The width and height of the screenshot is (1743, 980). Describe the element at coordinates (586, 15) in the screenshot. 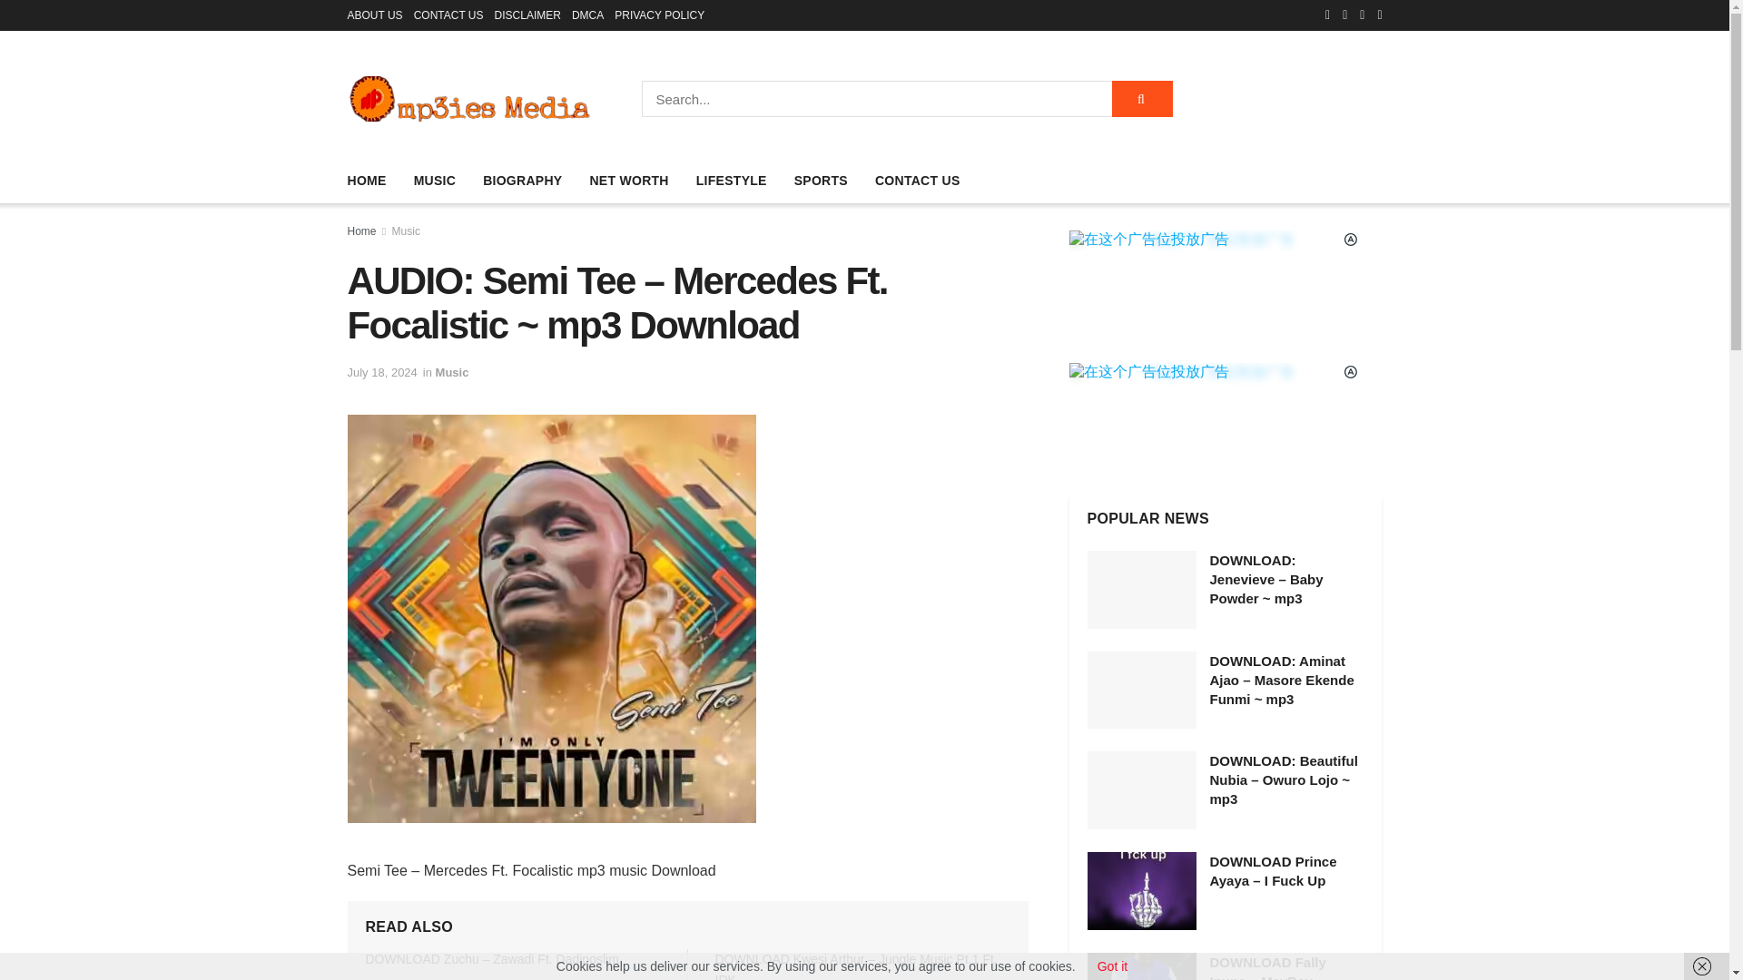

I see `DMCA` at that location.